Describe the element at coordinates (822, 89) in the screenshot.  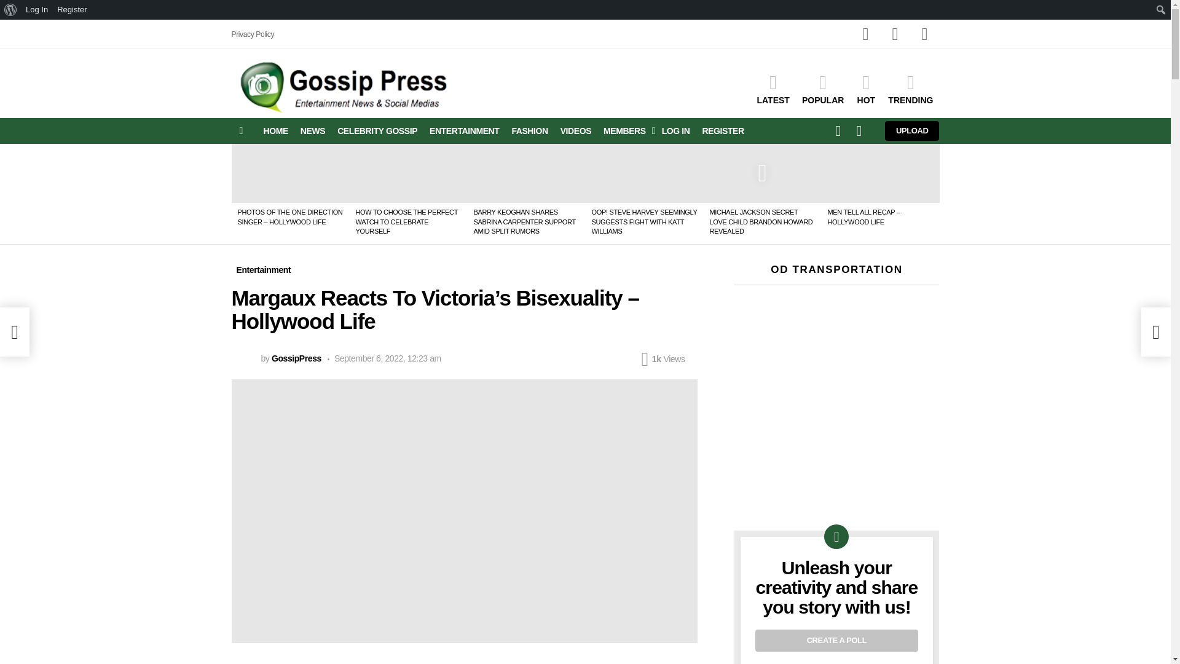
I see `POPULAR` at that location.